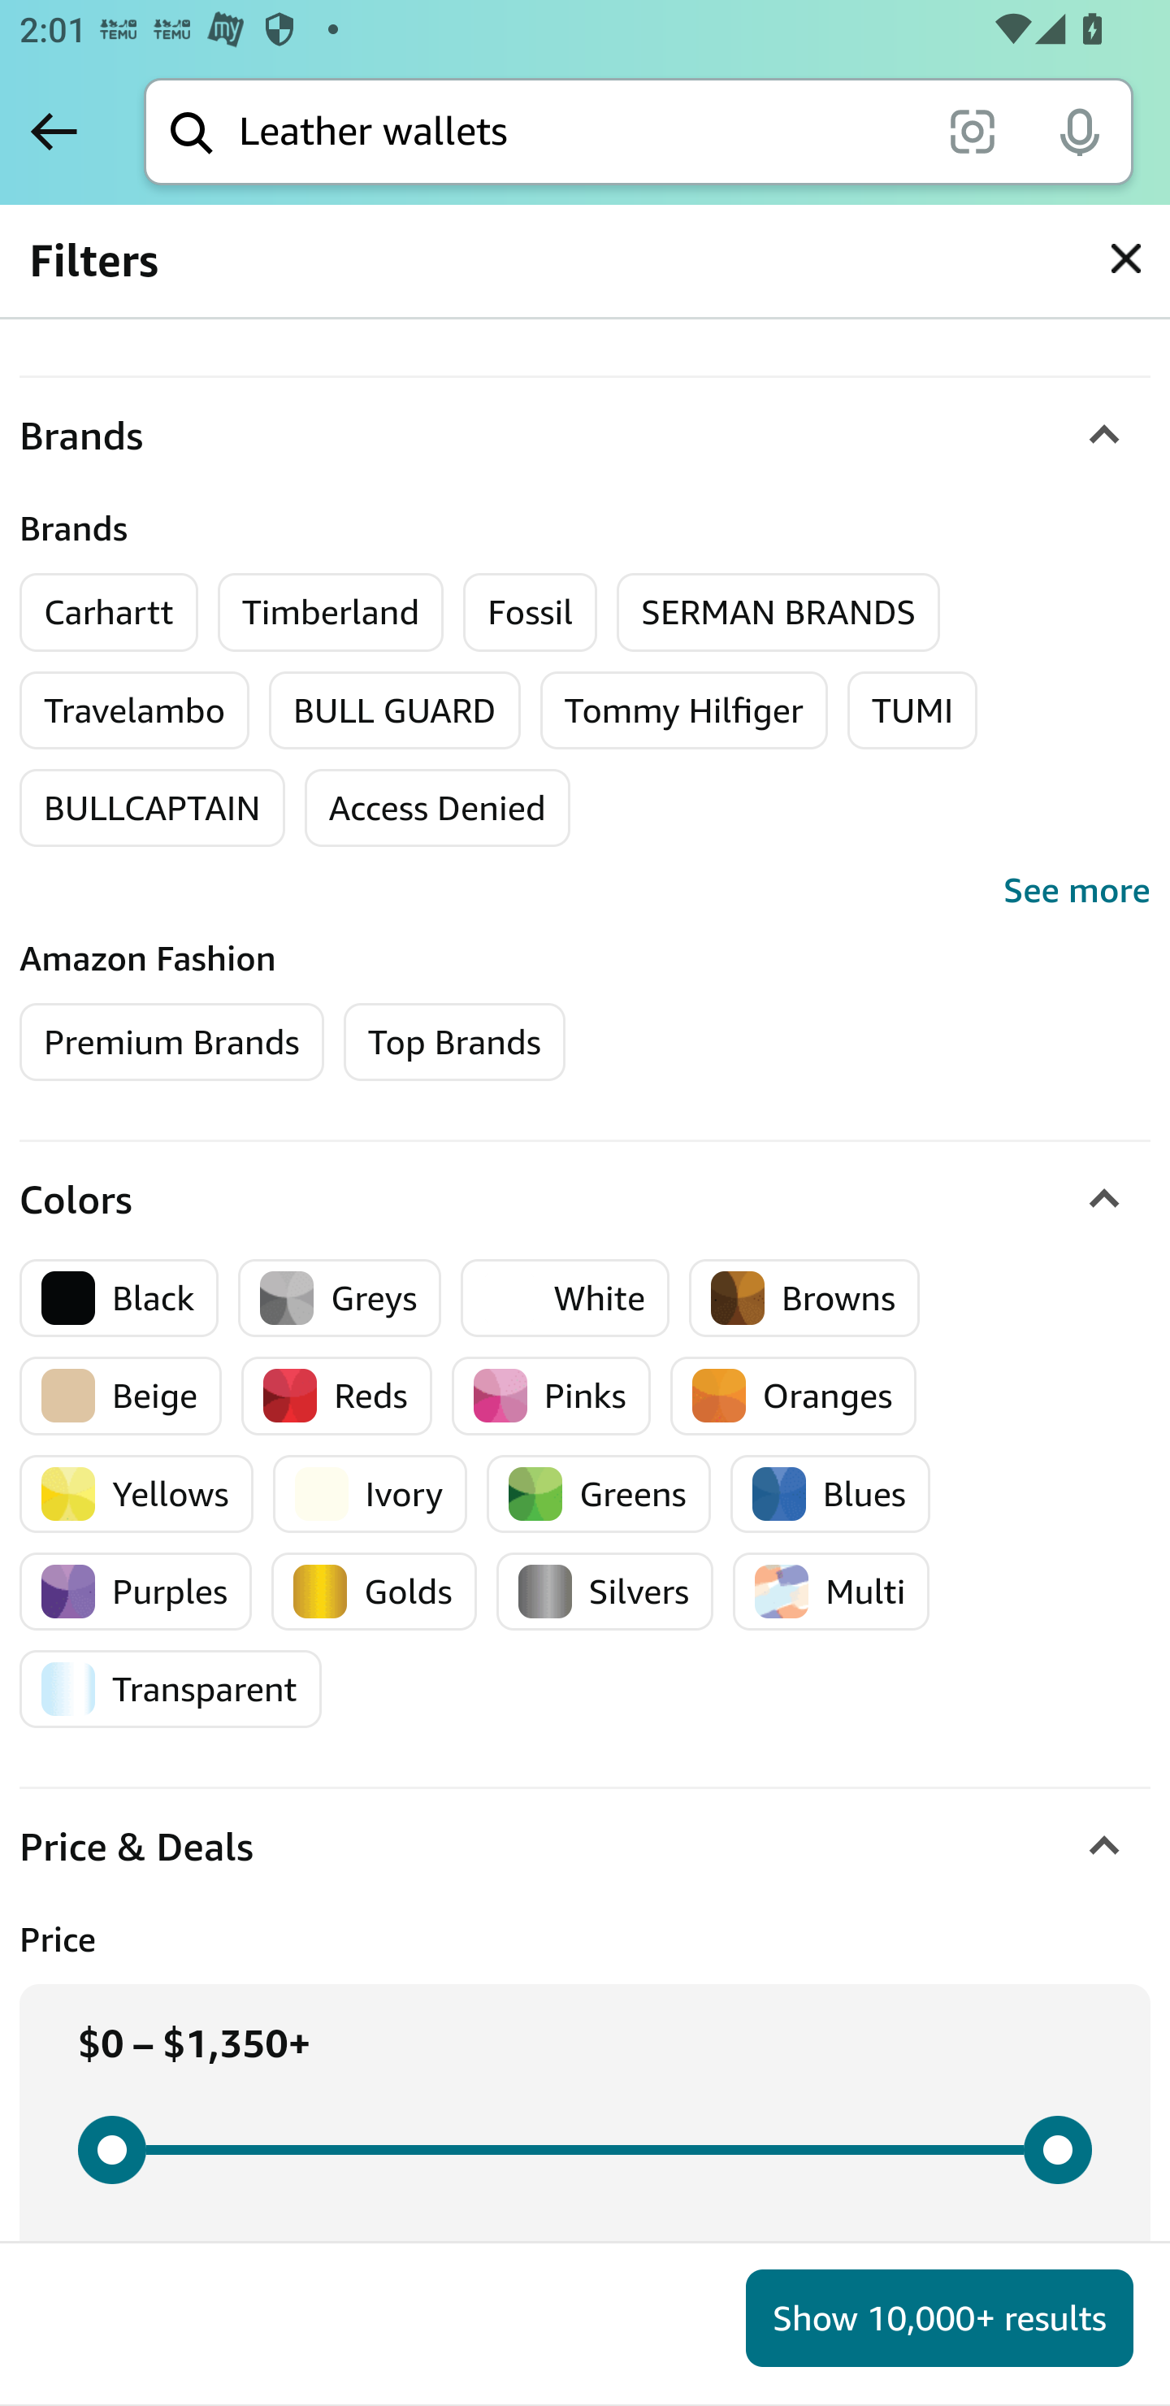  What do you see at coordinates (598, 1494) in the screenshot?
I see `Greens Greens Greens Greens` at bounding box center [598, 1494].